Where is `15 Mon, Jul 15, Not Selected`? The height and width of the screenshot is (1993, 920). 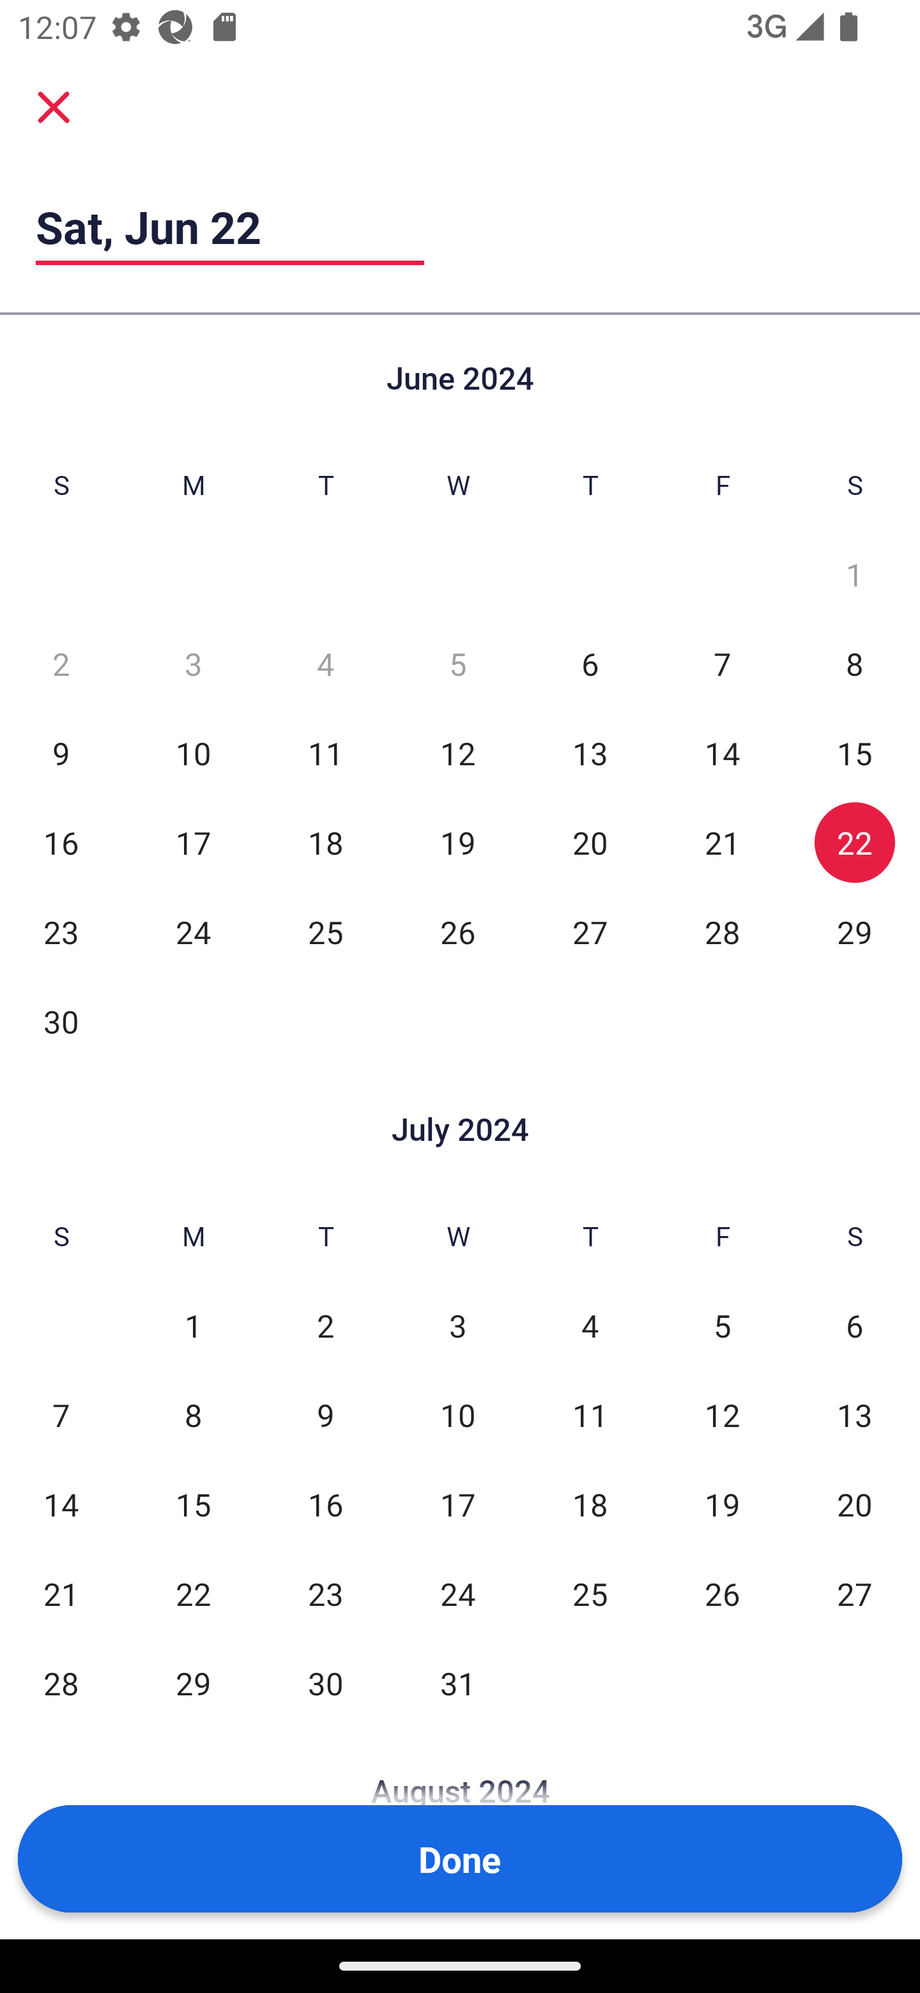 15 Mon, Jul 15, Not Selected is located at coordinates (193, 1504).